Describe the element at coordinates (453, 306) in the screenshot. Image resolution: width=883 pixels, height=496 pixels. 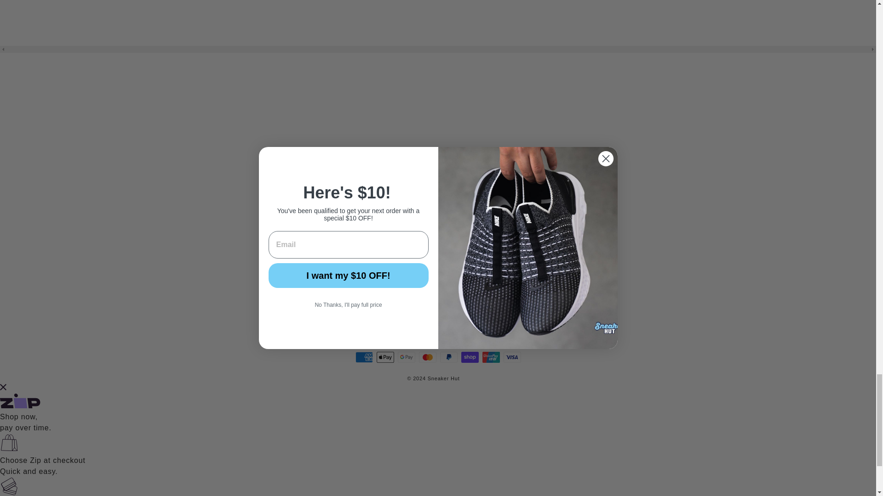
I see `Sneaker Hut  on Facebook` at that location.